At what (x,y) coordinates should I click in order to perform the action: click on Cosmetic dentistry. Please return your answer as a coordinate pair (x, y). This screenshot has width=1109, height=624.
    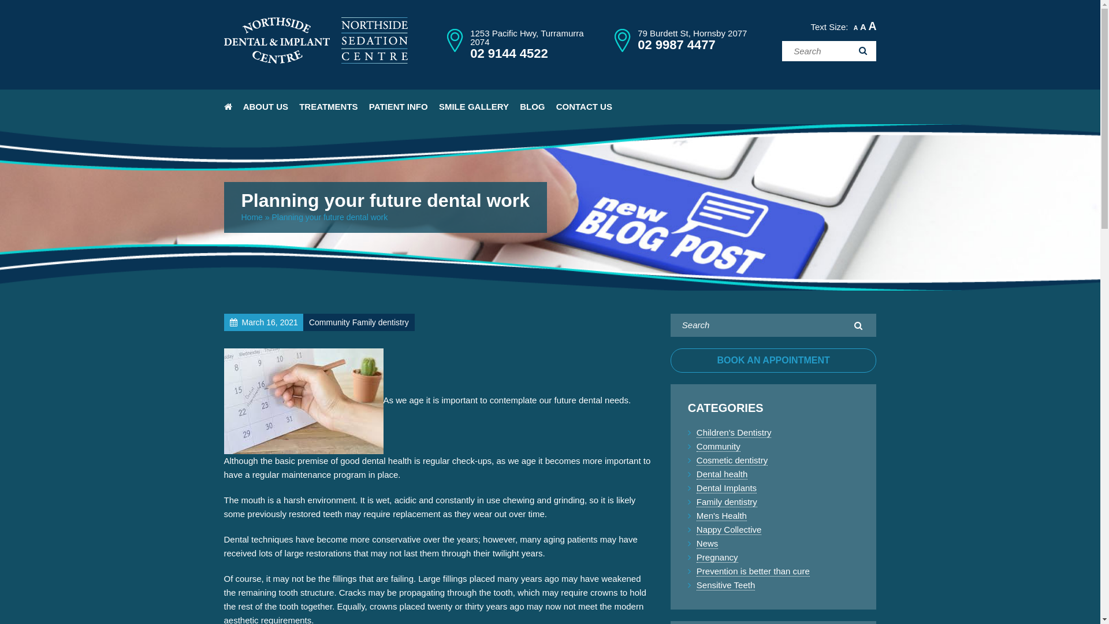
    Looking at the image, I should click on (732, 460).